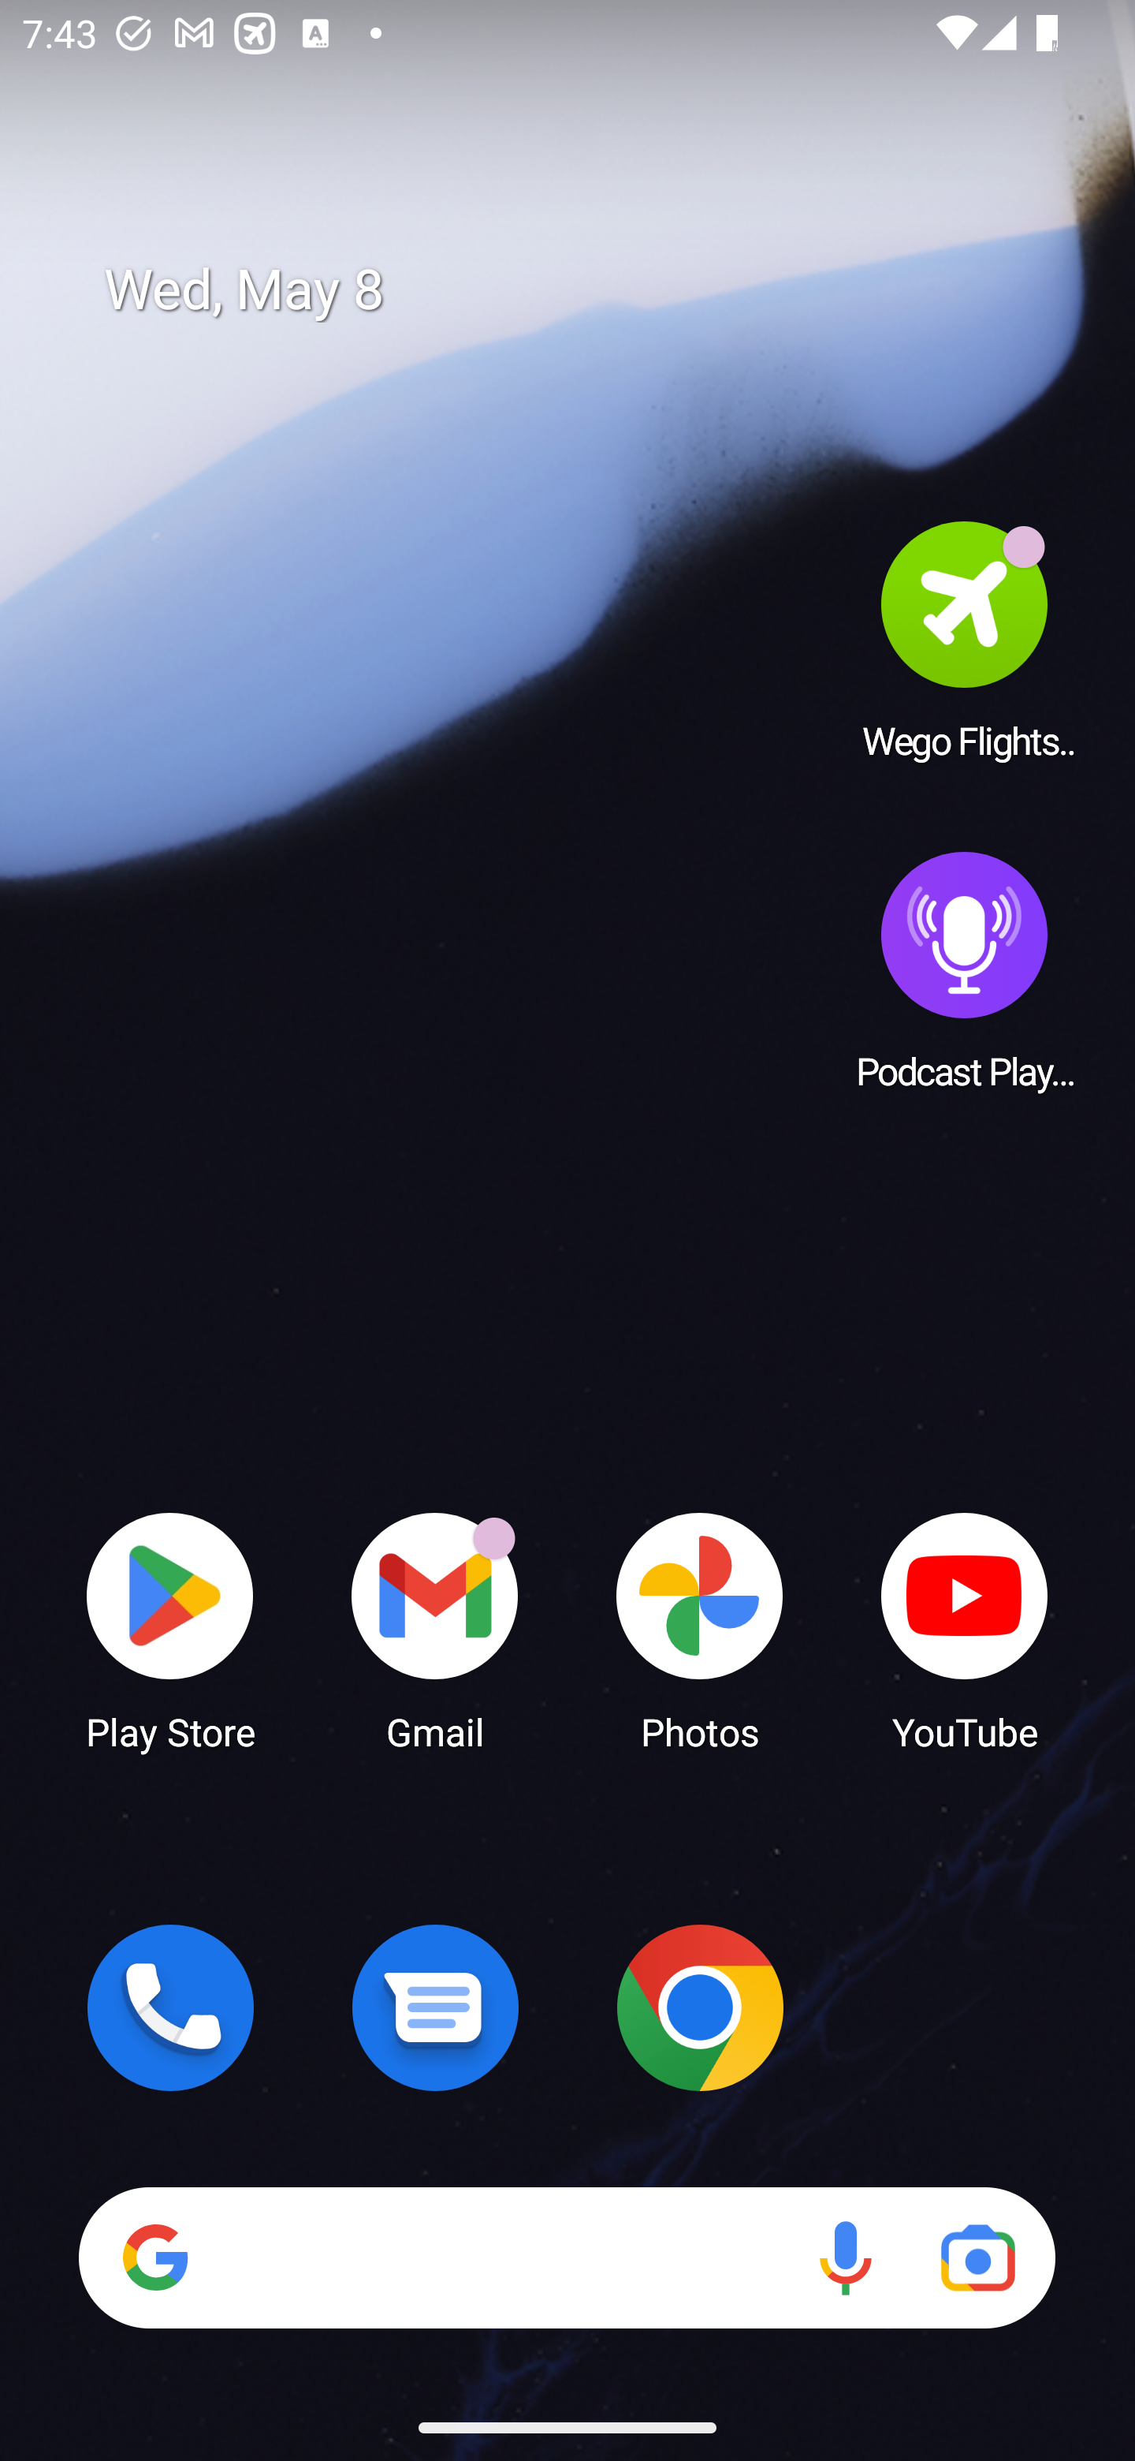 The width and height of the screenshot is (1135, 2461). Describe the element at coordinates (170, 2007) in the screenshot. I see `Phone` at that location.